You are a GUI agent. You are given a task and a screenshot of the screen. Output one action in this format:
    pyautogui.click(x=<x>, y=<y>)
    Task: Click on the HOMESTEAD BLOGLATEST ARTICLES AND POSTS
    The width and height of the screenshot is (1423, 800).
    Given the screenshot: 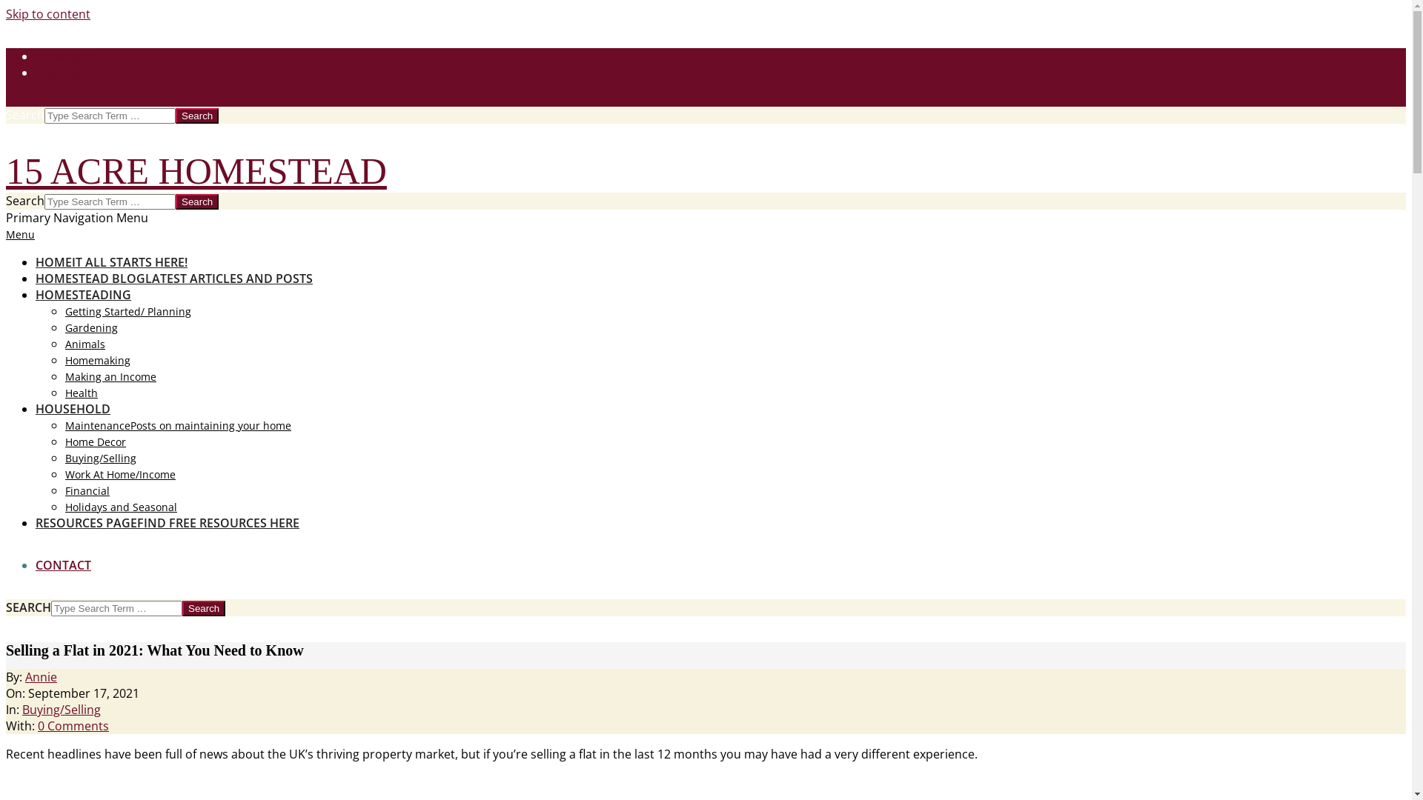 What is the action you would take?
    pyautogui.click(x=174, y=279)
    